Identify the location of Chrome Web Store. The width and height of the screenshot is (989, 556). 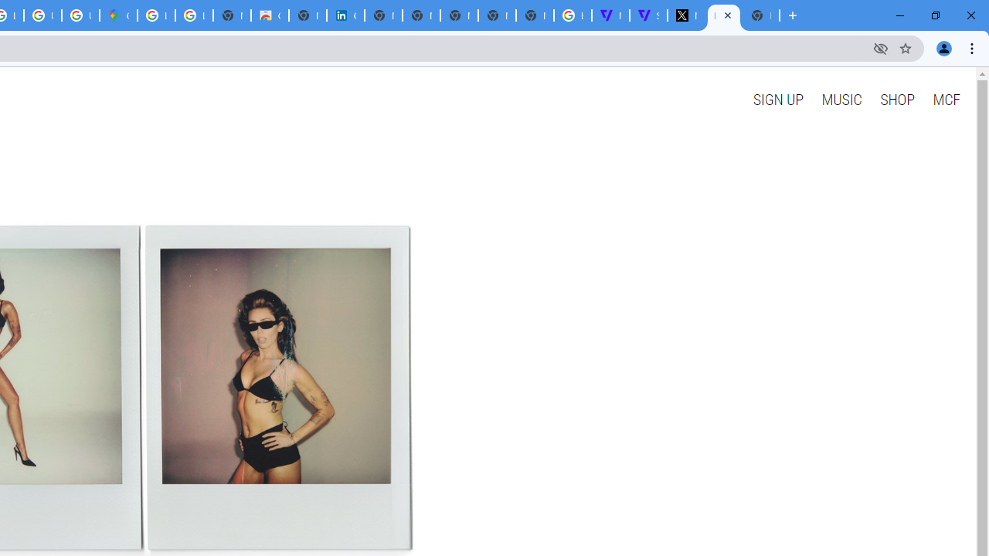
(270, 15).